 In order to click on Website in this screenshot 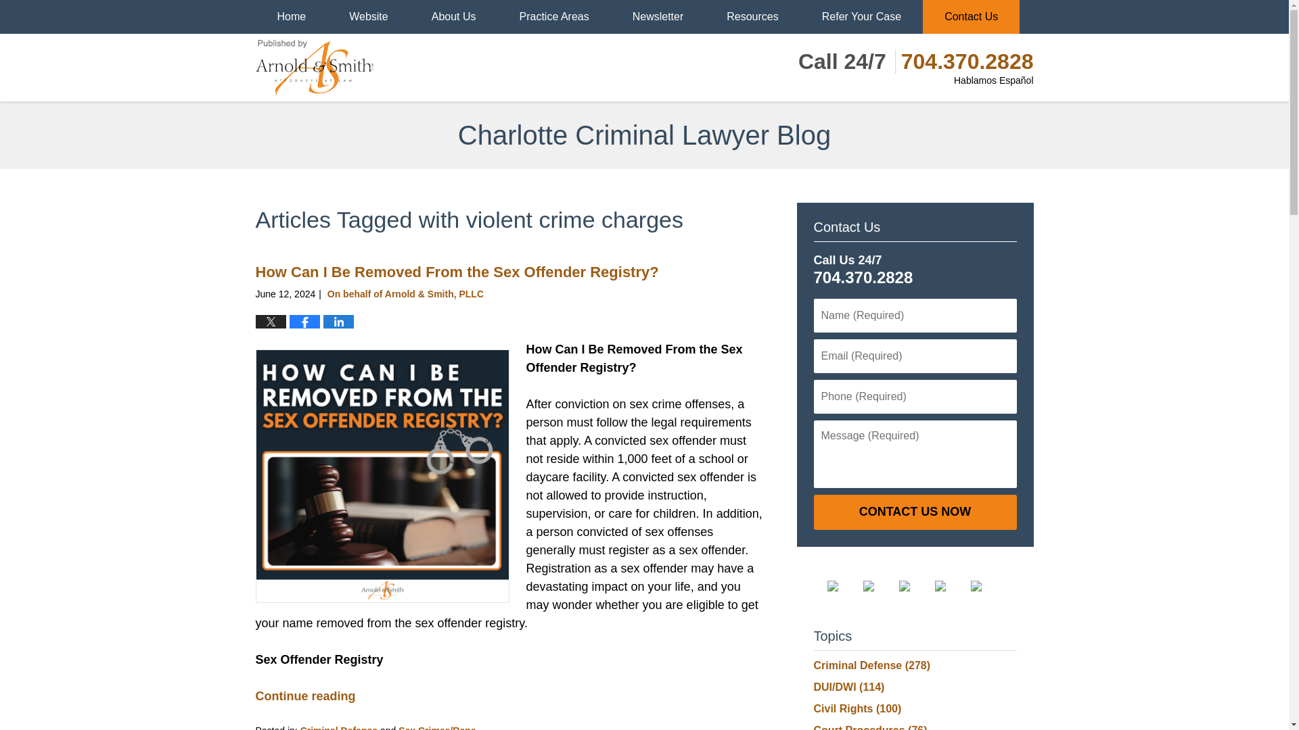, I will do `click(368, 16)`.